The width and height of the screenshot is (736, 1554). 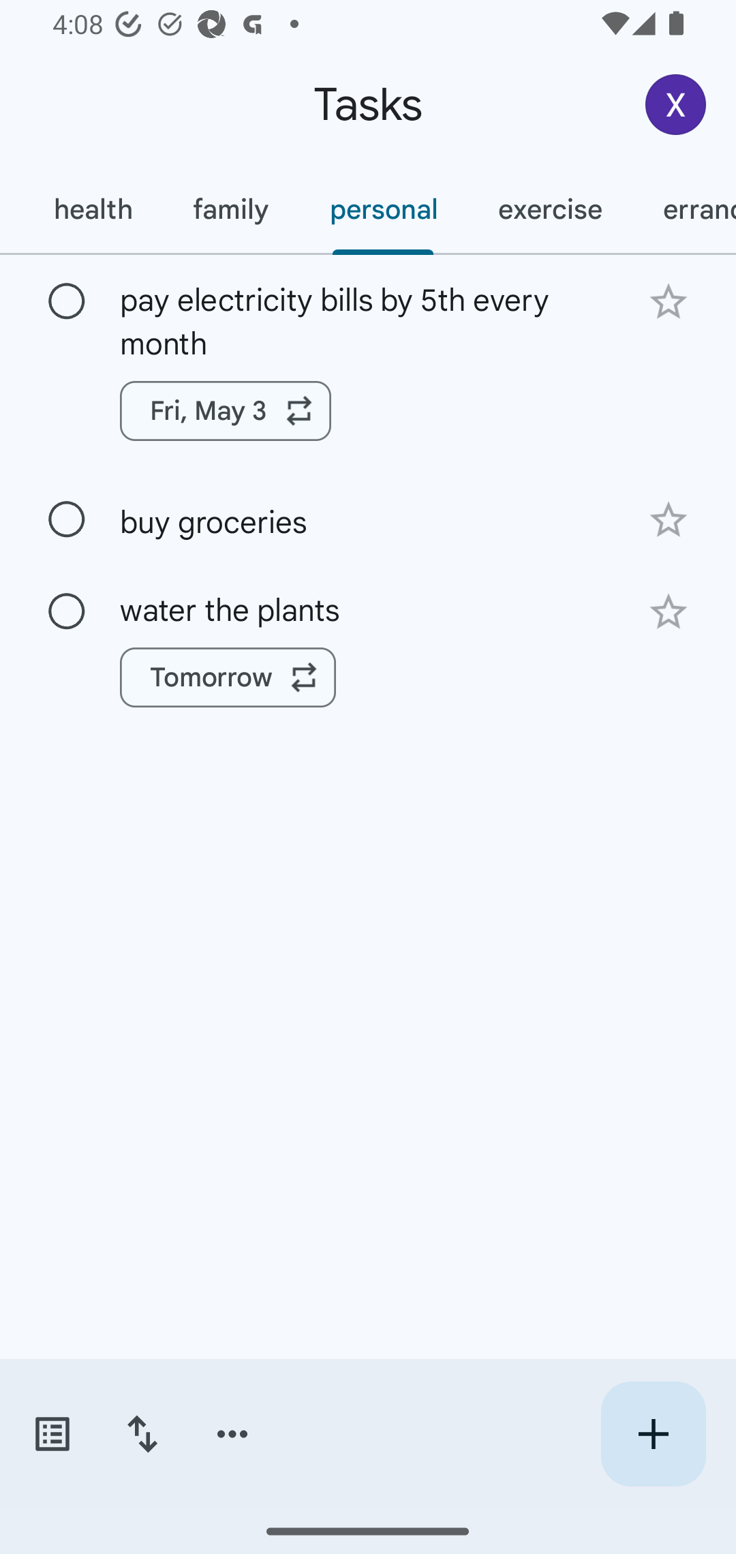 What do you see at coordinates (230, 209) in the screenshot?
I see `family` at bounding box center [230, 209].